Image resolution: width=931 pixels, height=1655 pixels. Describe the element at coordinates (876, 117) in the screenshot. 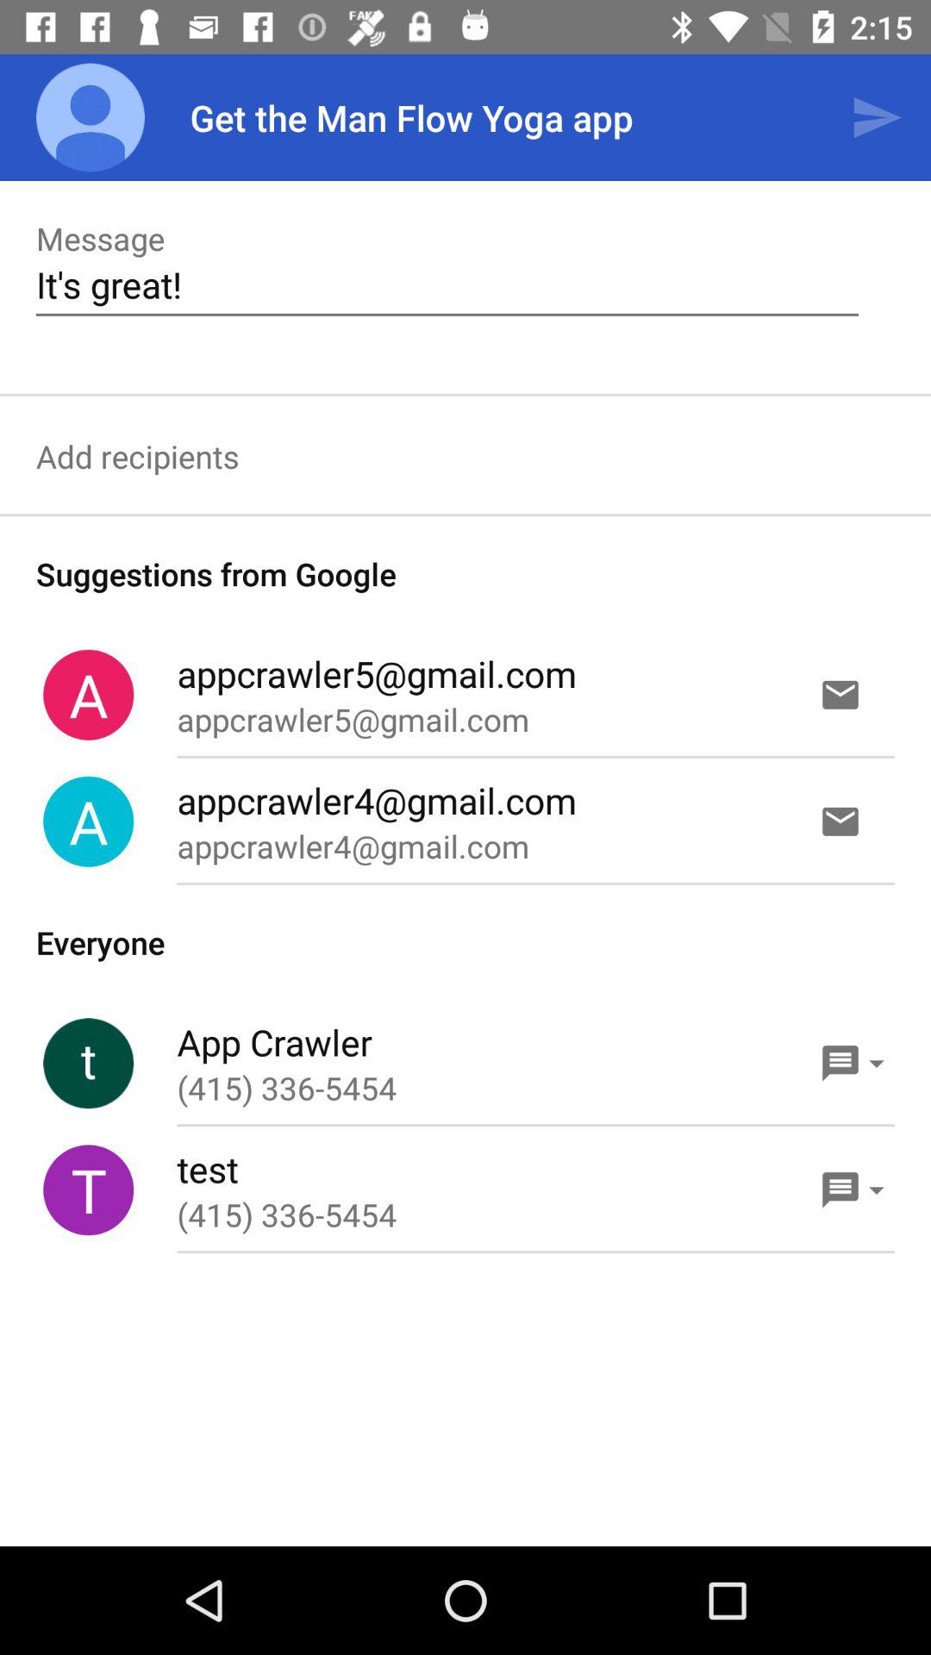

I see `open the icon above it's great! item` at that location.